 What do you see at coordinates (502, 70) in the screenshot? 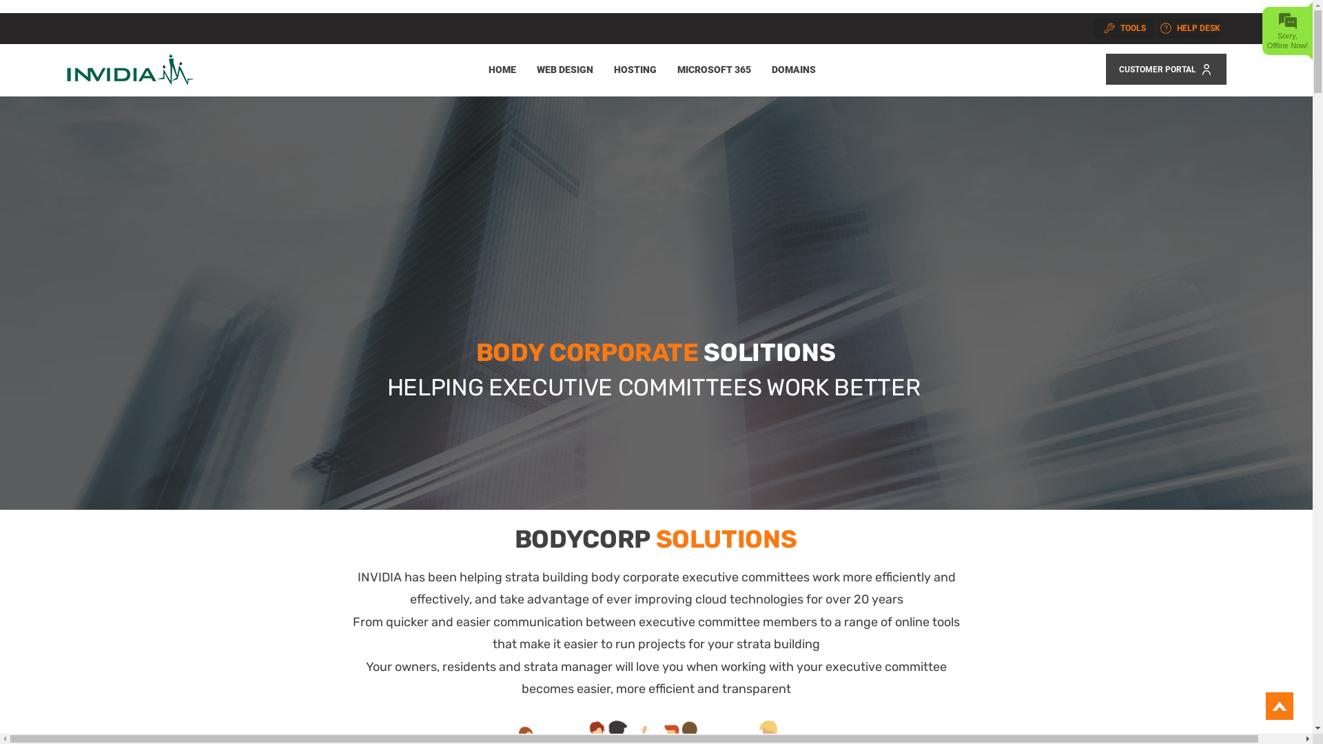
I see `HOME` at bounding box center [502, 70].